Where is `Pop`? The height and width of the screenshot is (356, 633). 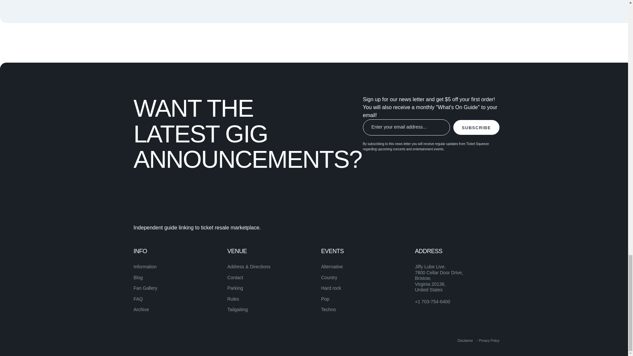
Pop is located at coordinates (325, 299).